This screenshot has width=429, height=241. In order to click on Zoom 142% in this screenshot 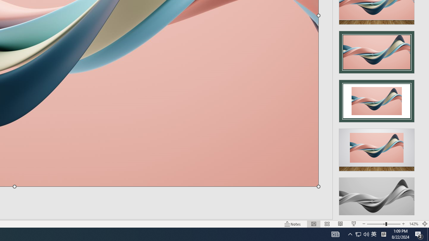, I will do `click(414, 224)`.